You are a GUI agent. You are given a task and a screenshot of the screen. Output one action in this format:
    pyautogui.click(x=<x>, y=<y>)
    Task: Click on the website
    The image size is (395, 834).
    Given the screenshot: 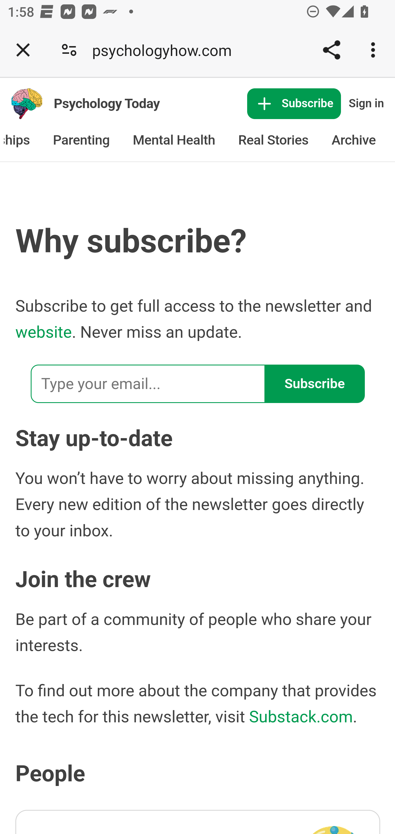 What is the action you would take?
    pyautogui.click(x=44, y=333)
    